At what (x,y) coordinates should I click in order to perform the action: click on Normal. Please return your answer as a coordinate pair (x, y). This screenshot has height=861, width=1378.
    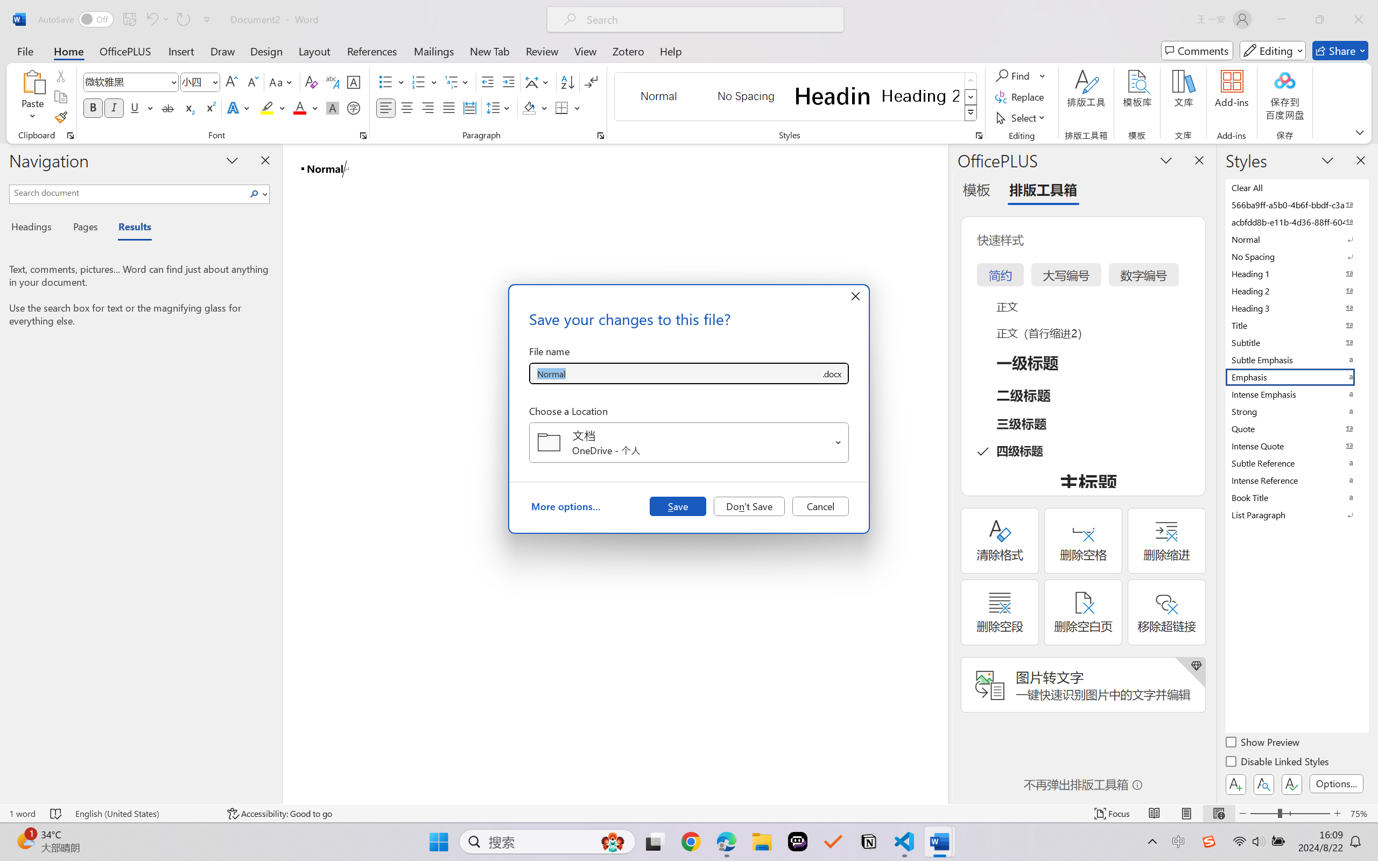
    Looking at the image, I should click on (1296, 239).